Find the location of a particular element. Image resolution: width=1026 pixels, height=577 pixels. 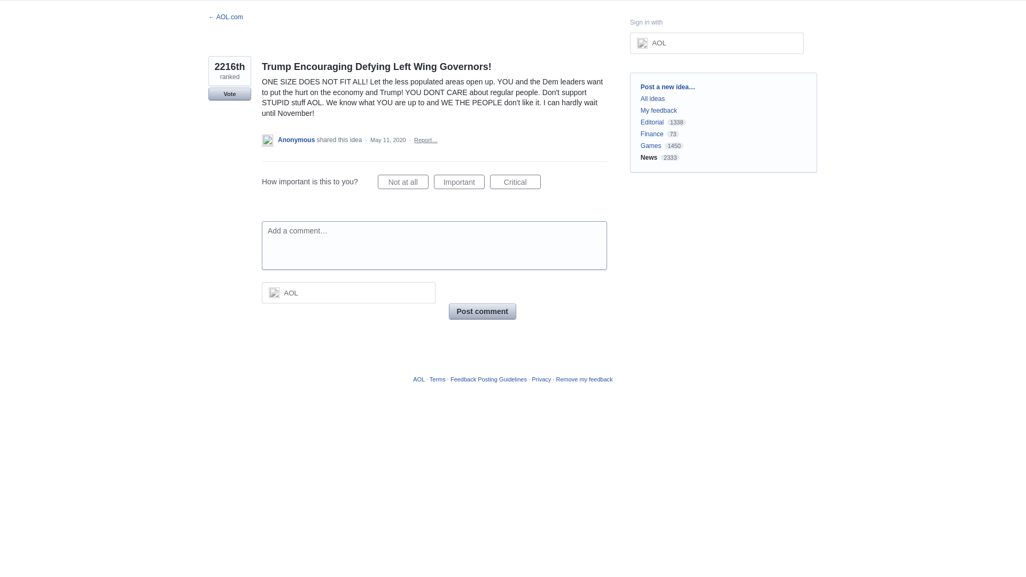

AOL is located at coordinates (291, 293).